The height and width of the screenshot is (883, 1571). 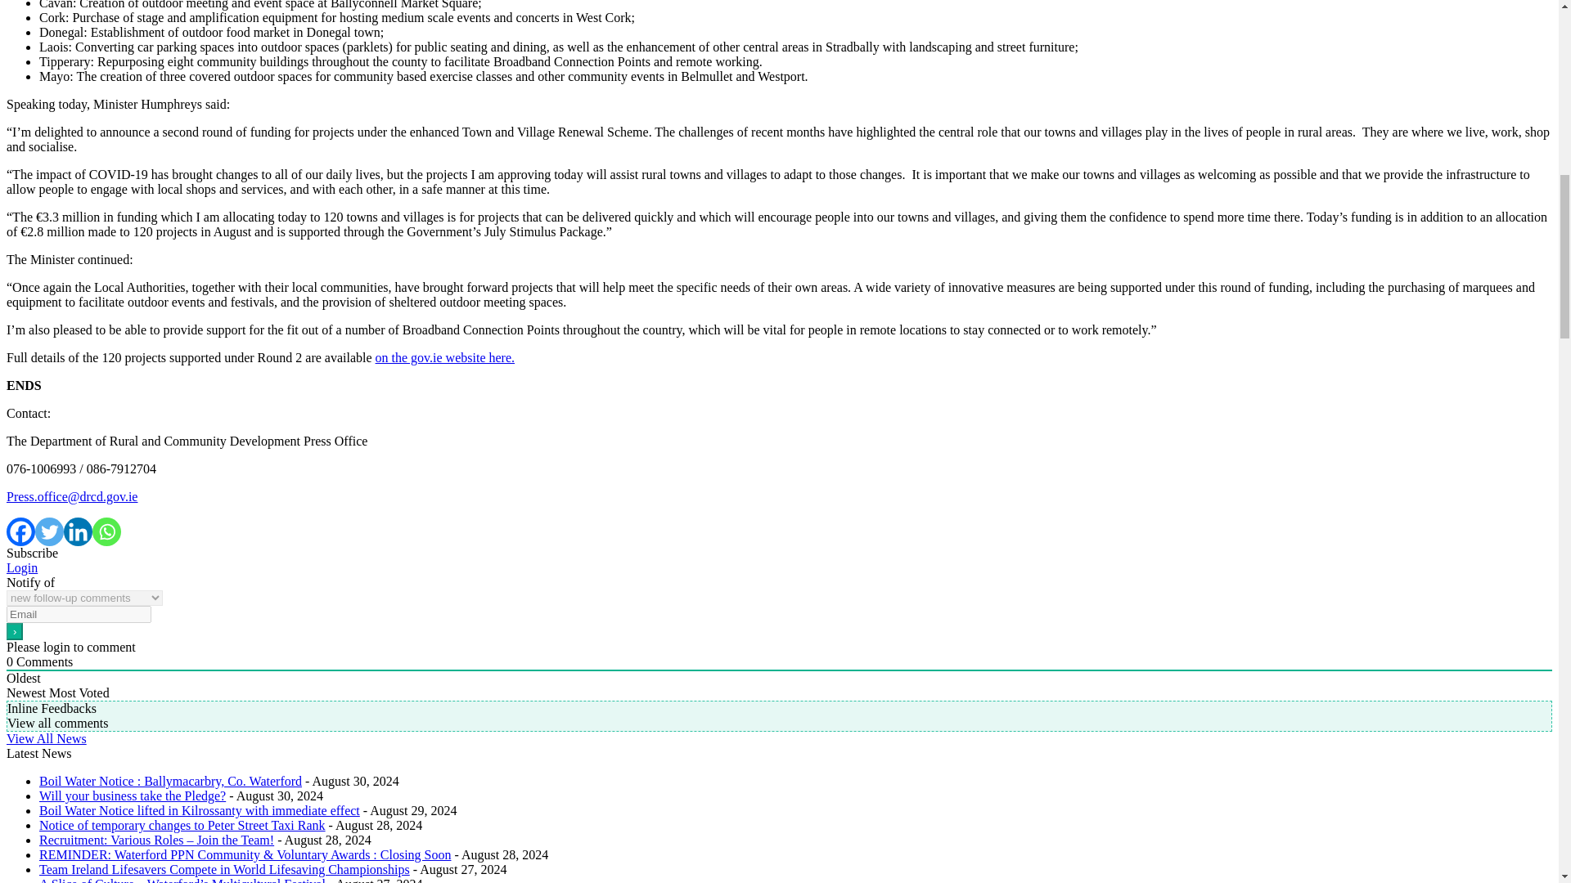 What do you see at coordinates (106, 531) in the screenshot?
I see `Whatsapp` at bounding box center [106, 531].